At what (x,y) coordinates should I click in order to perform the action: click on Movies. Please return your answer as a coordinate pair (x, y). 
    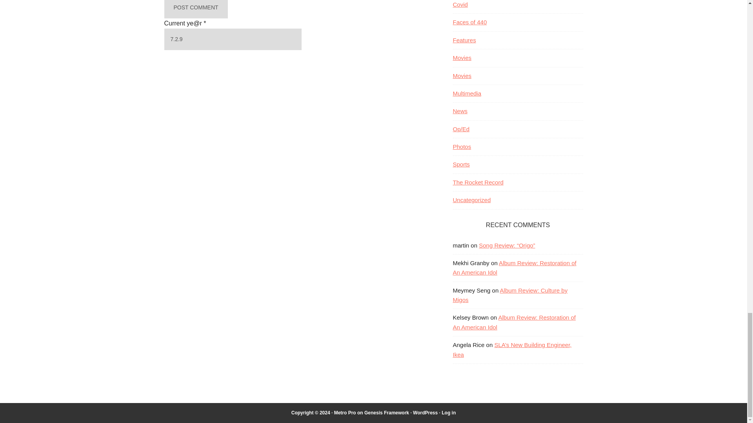
    Looking at the image, I should click on (462, 58).